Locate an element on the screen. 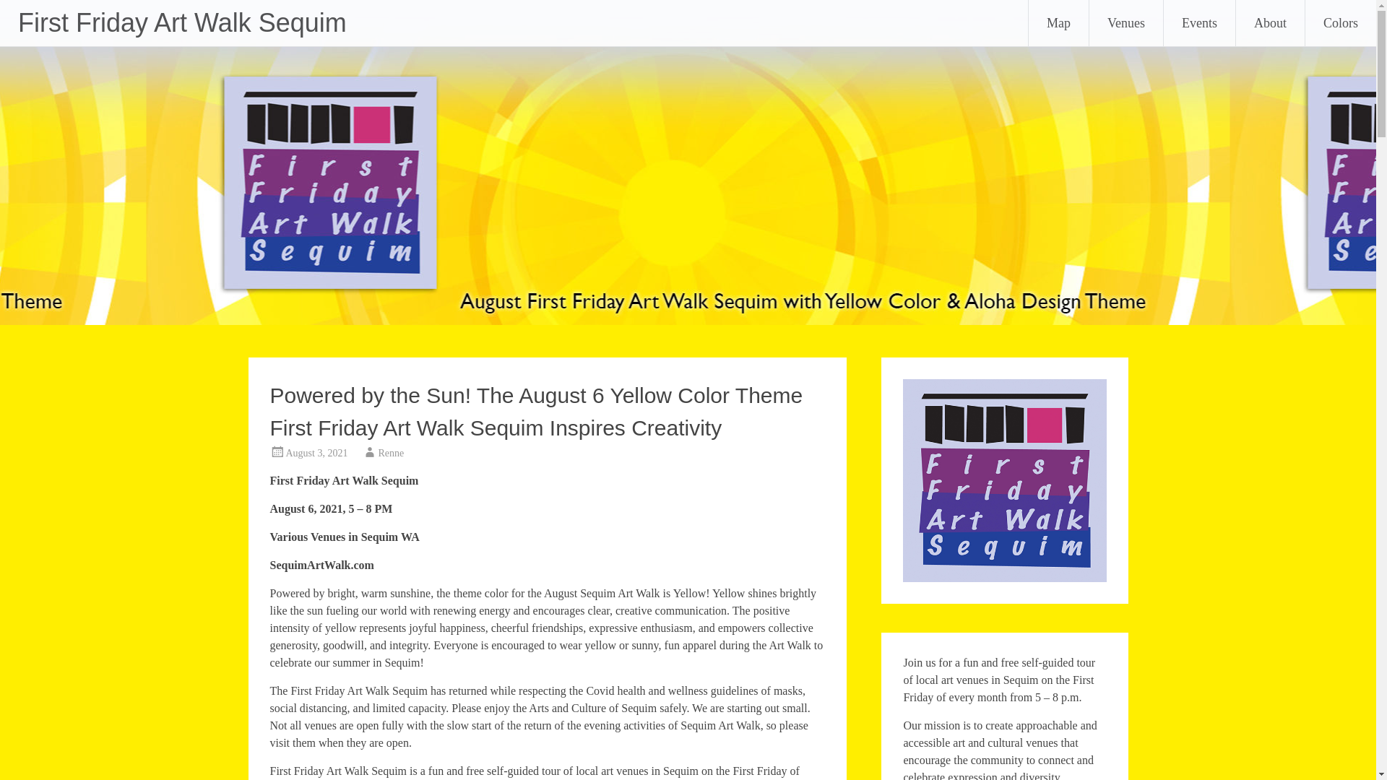 This screenshot has width=1387, height=780. Venues is located at coordinates (1125, 23).